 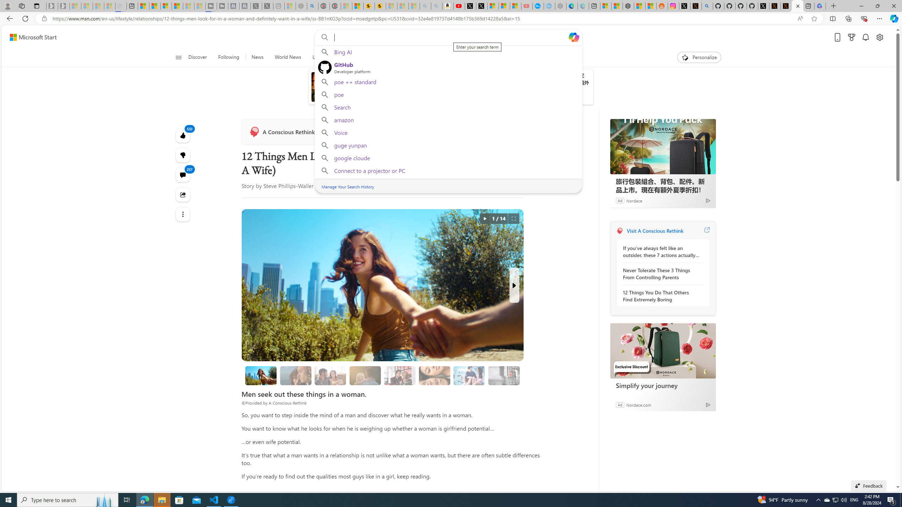 I want to click on google cloude, so click(x=448, y=158).